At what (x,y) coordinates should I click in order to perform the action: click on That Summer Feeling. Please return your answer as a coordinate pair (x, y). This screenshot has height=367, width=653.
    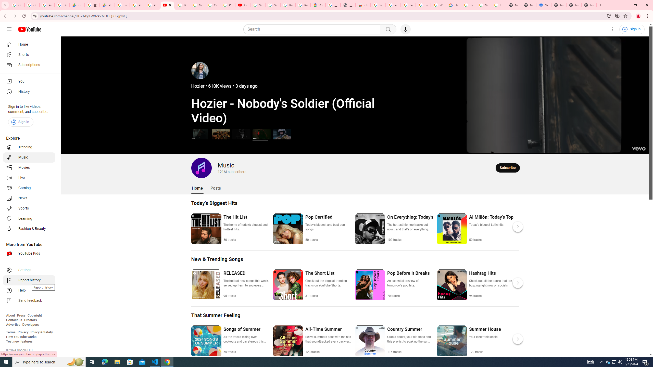
    Looking at the image, I should click on (216, 315).